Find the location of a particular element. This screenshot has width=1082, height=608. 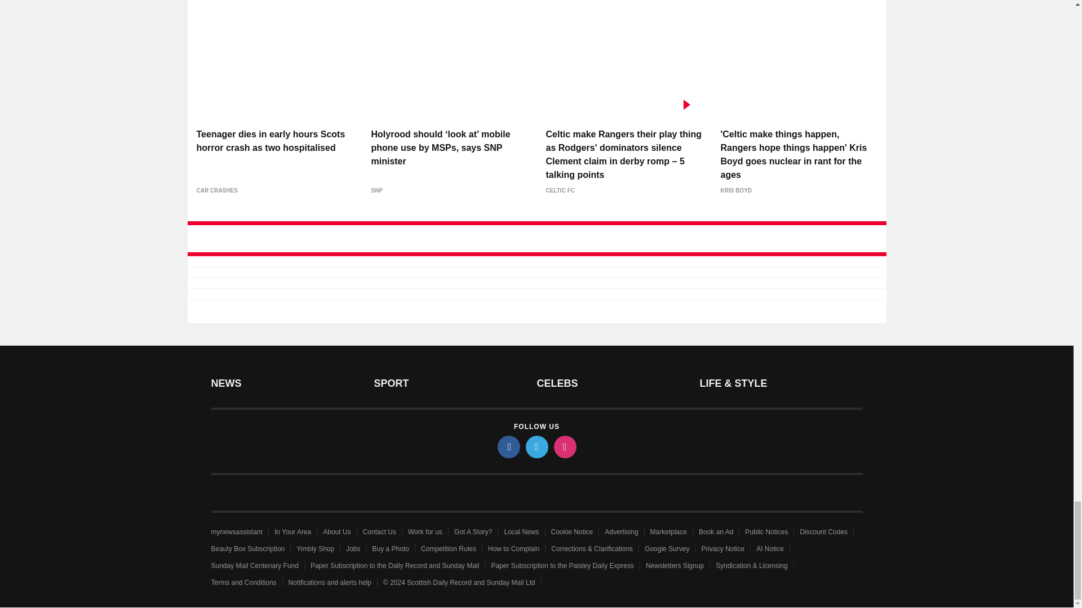

facebook is located at coordinates (508, 447).